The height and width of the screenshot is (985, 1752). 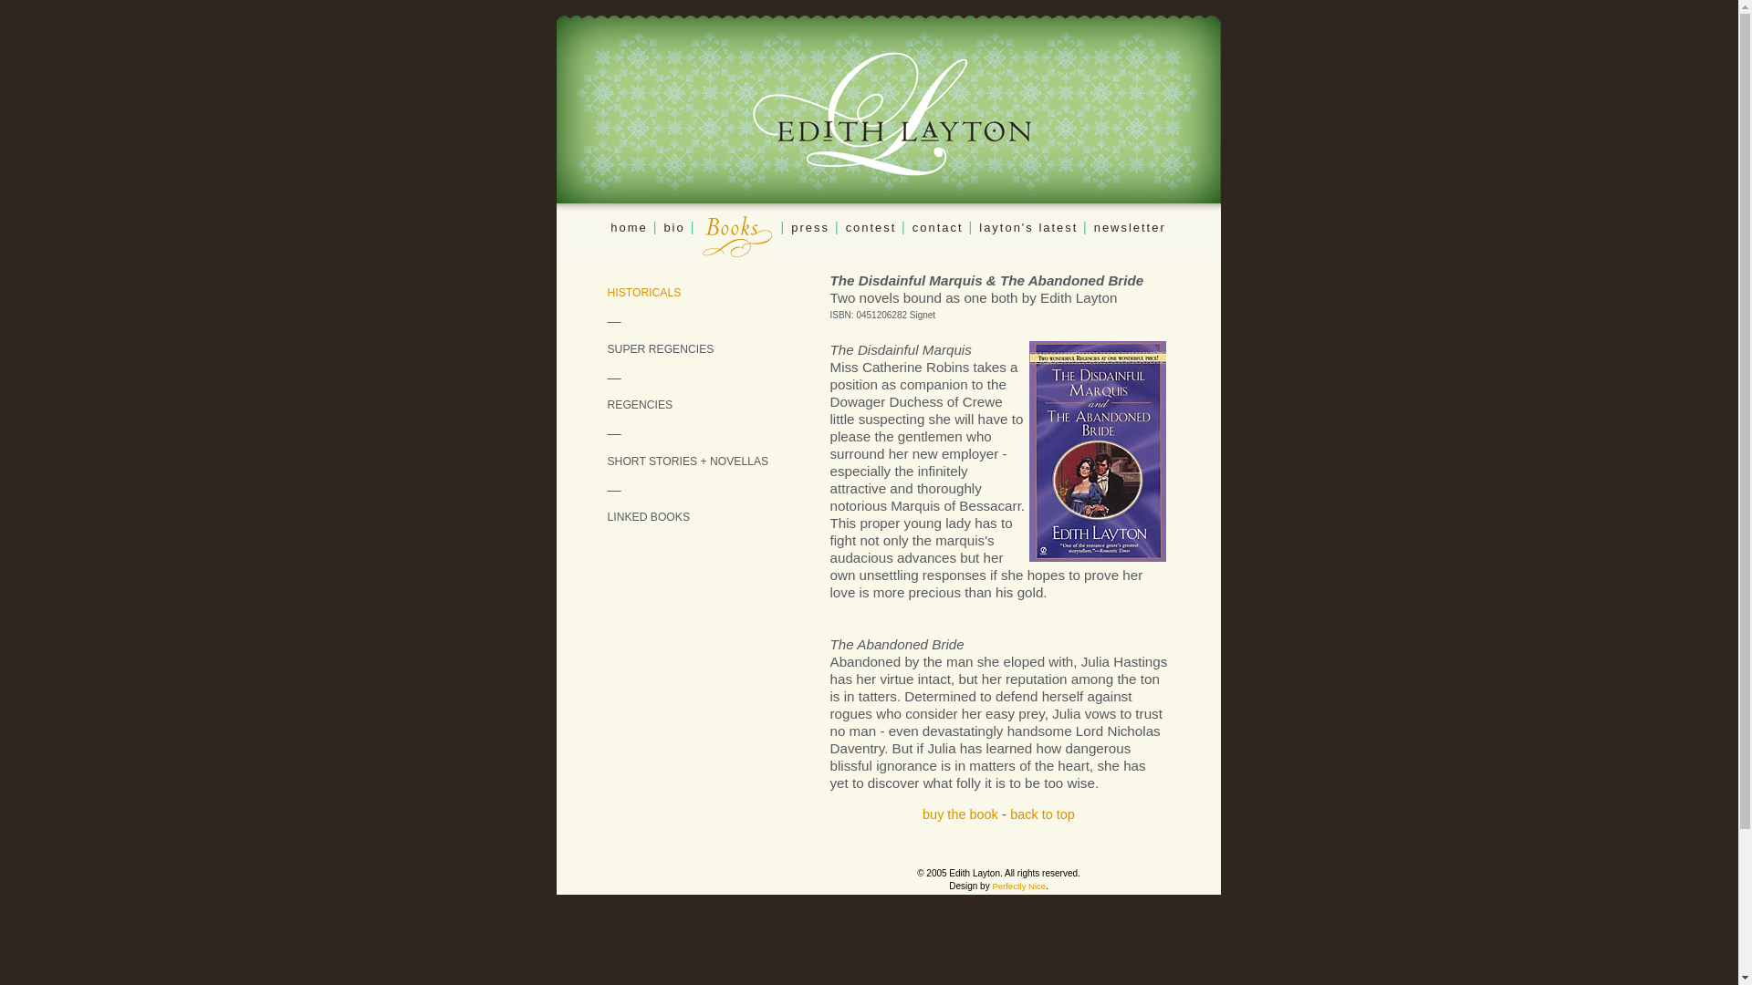 What do you see at coordinates (649, 516) in the screenshot?
I see `LINKED BOOKS` at bounding box center [649, 516].